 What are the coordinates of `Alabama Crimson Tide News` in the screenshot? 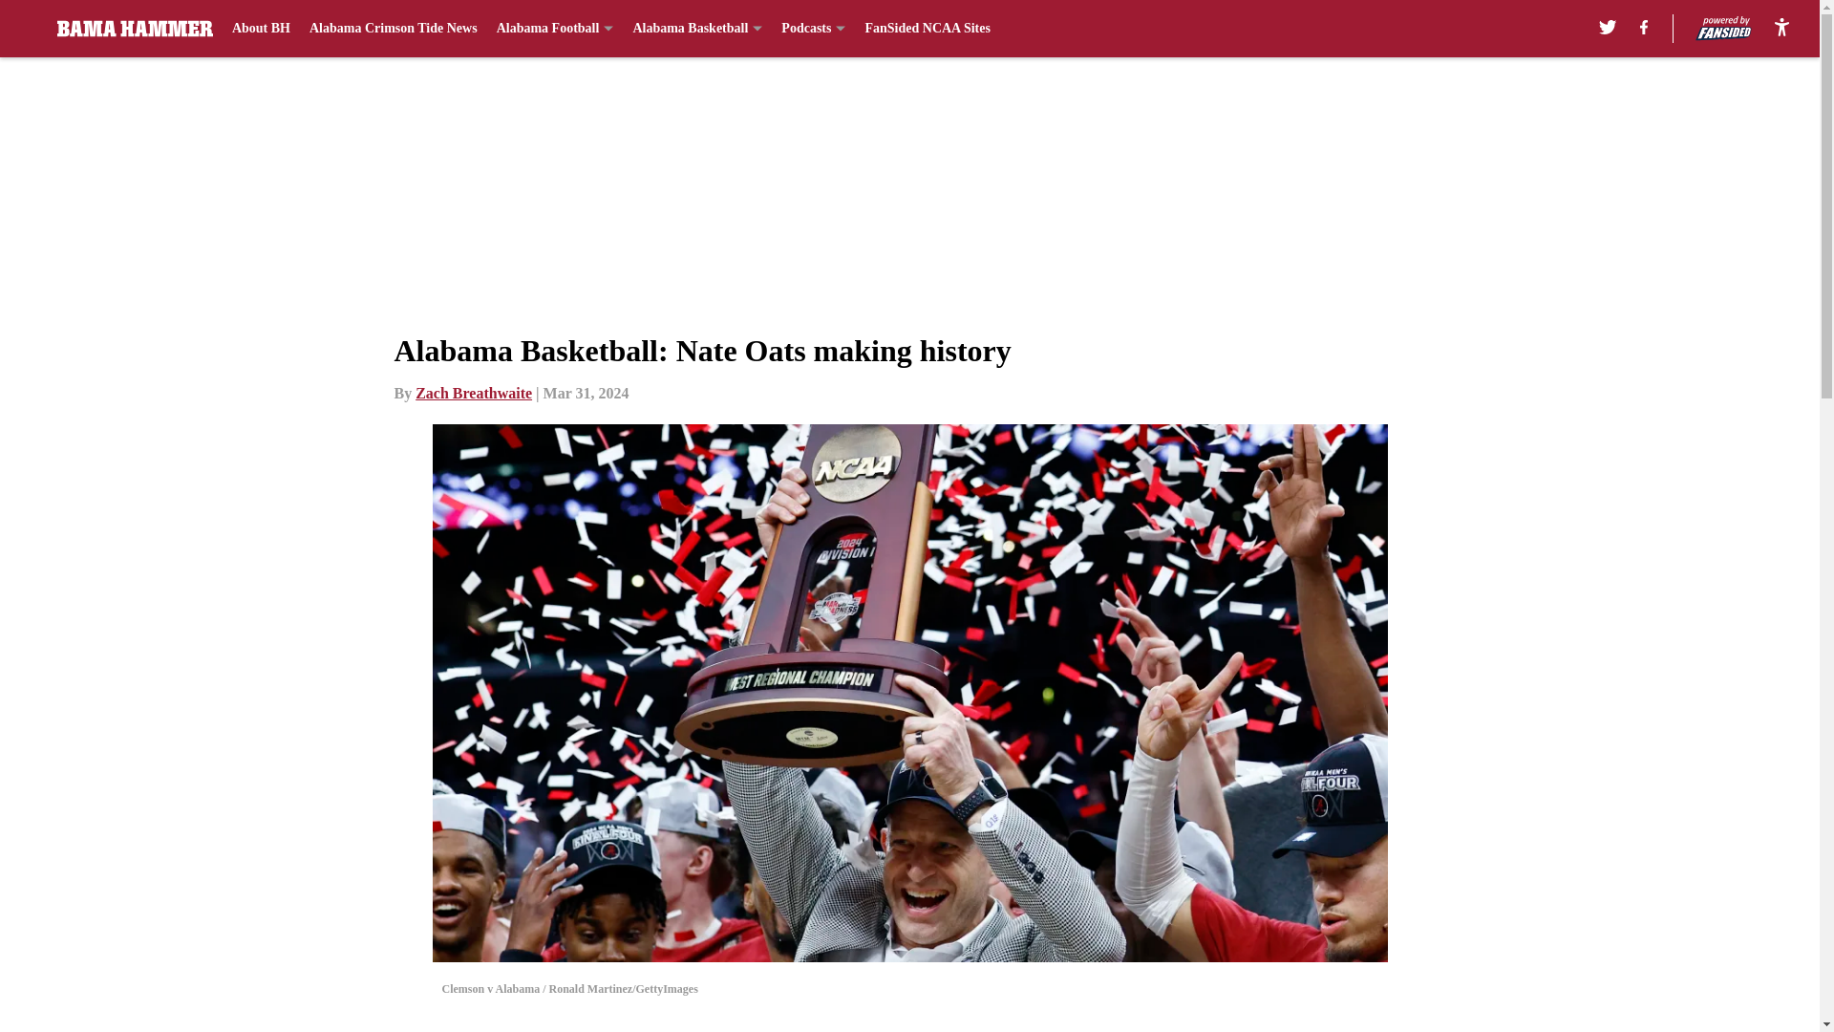 It's located at (394, 29).